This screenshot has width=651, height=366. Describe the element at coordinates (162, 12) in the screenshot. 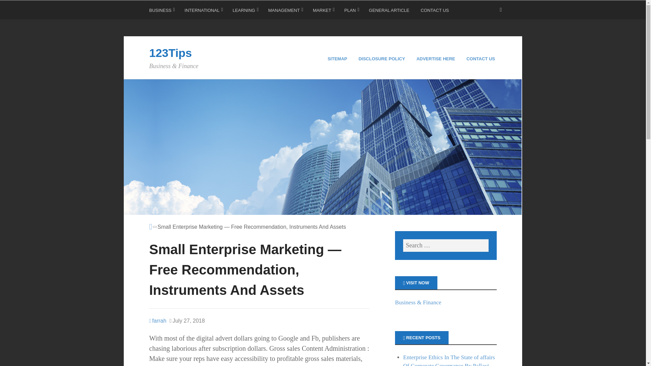

I see `BUSINESS` at that location.